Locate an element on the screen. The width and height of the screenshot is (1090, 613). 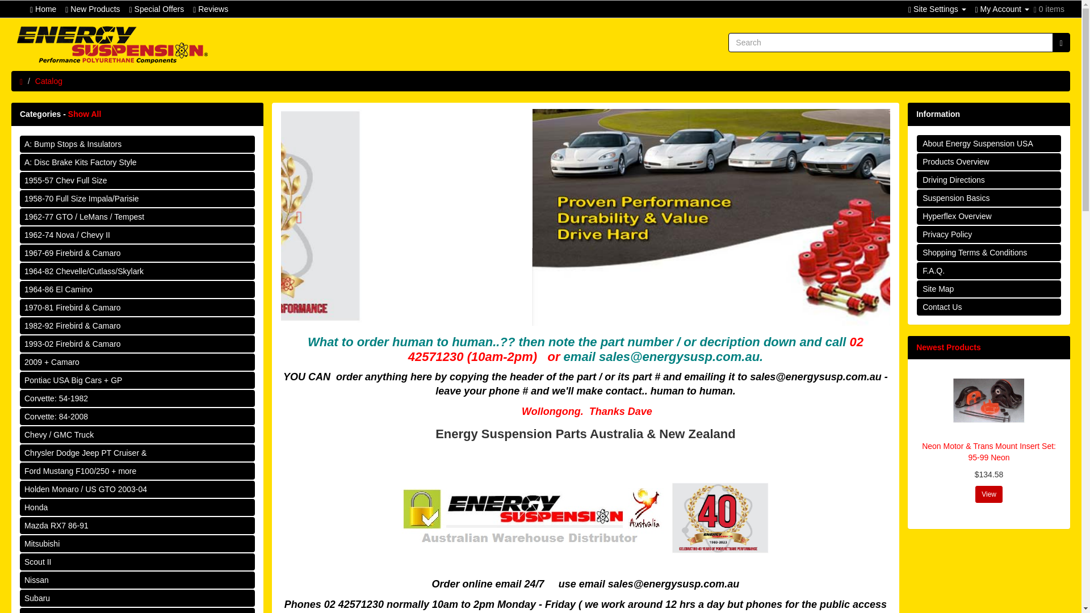
Home is located at coordinates (43, 9).